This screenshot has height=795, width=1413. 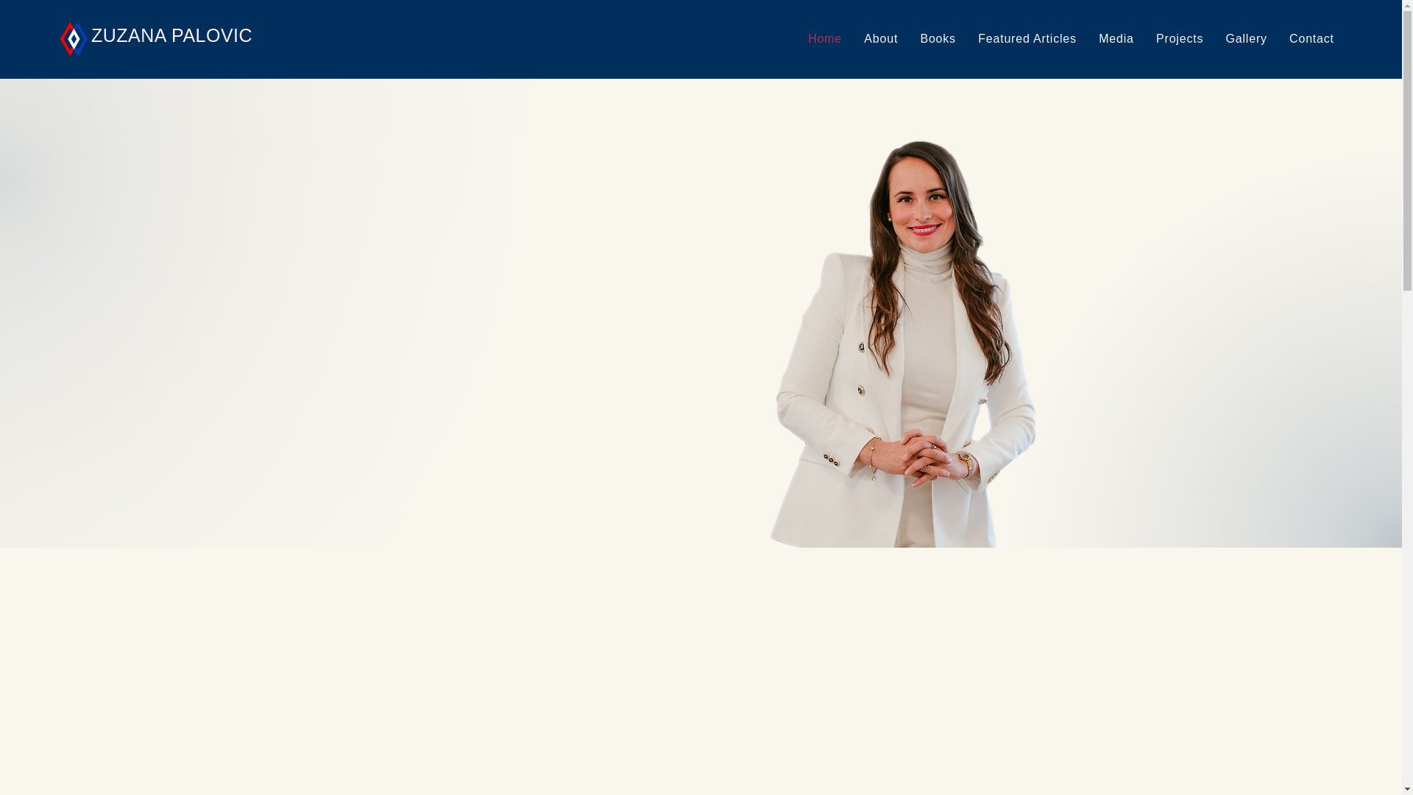 I want to click on Home, so click(x=824, y=38).